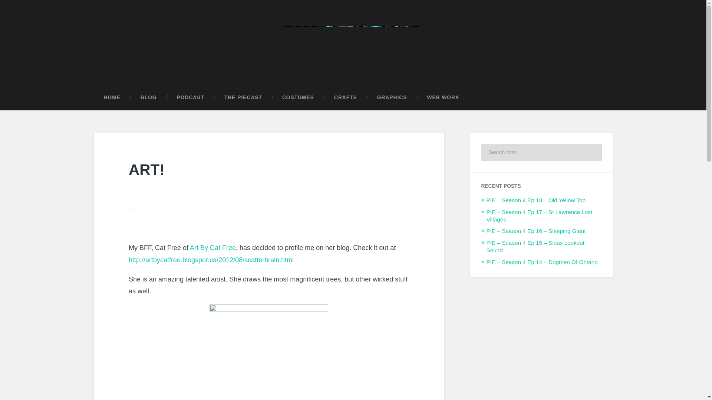 This screenshot has width=712, height=400. I want to click on Art By Cat Free, so click(213, 247).